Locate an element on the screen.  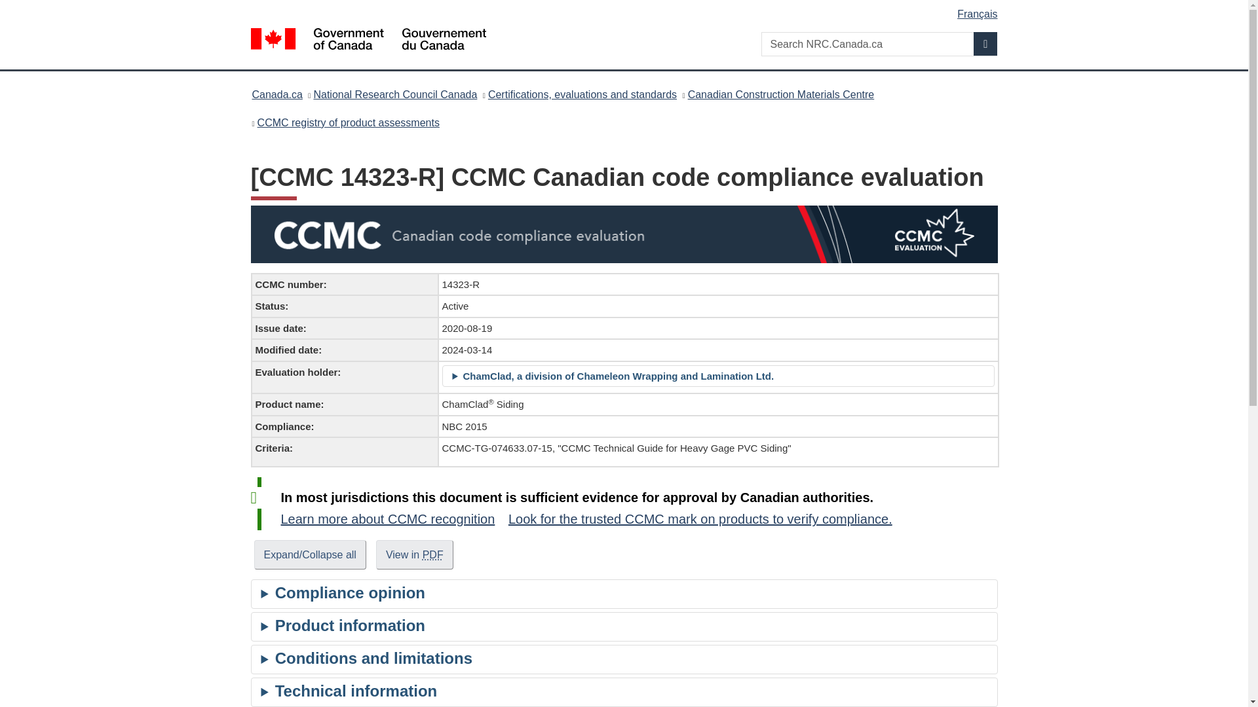
Canada.ca is located at coordinates (276, 94).